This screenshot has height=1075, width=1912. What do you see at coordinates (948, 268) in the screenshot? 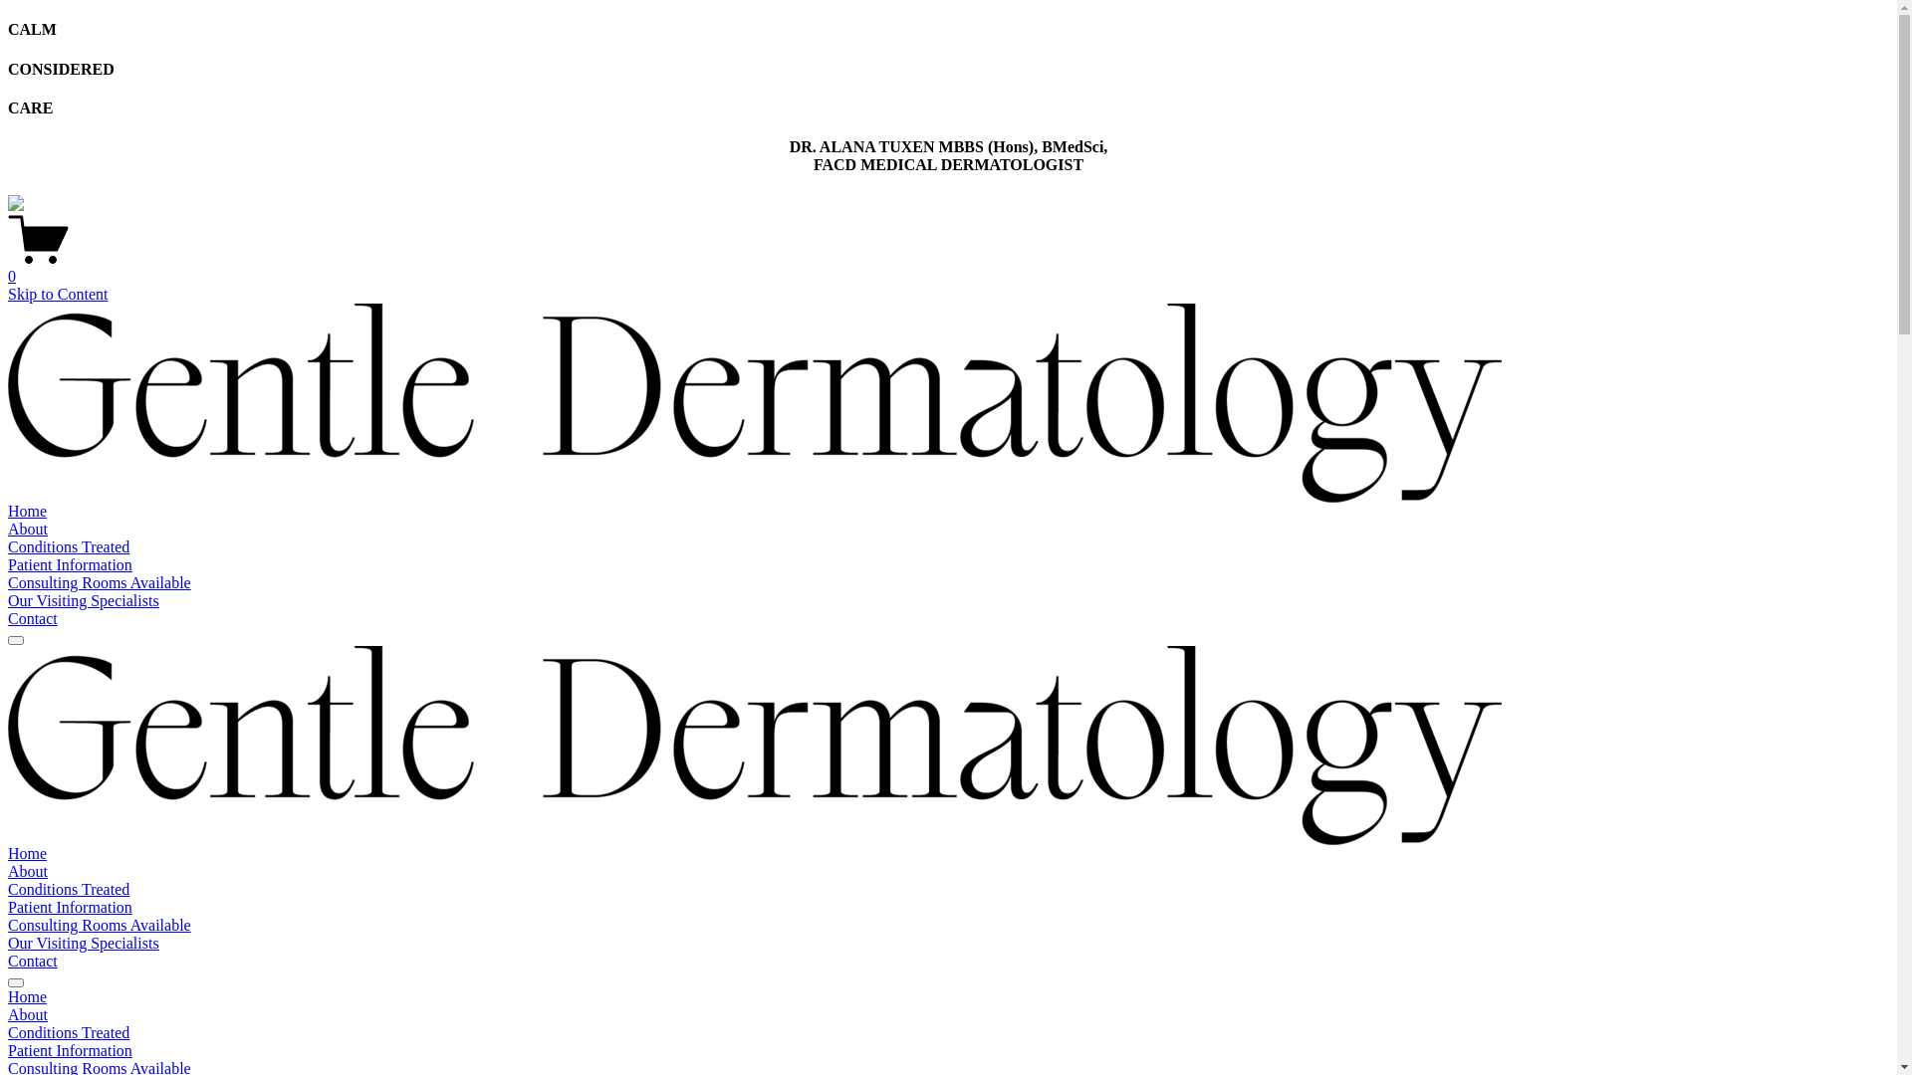
I see `0` at bounding box center [948, 268].